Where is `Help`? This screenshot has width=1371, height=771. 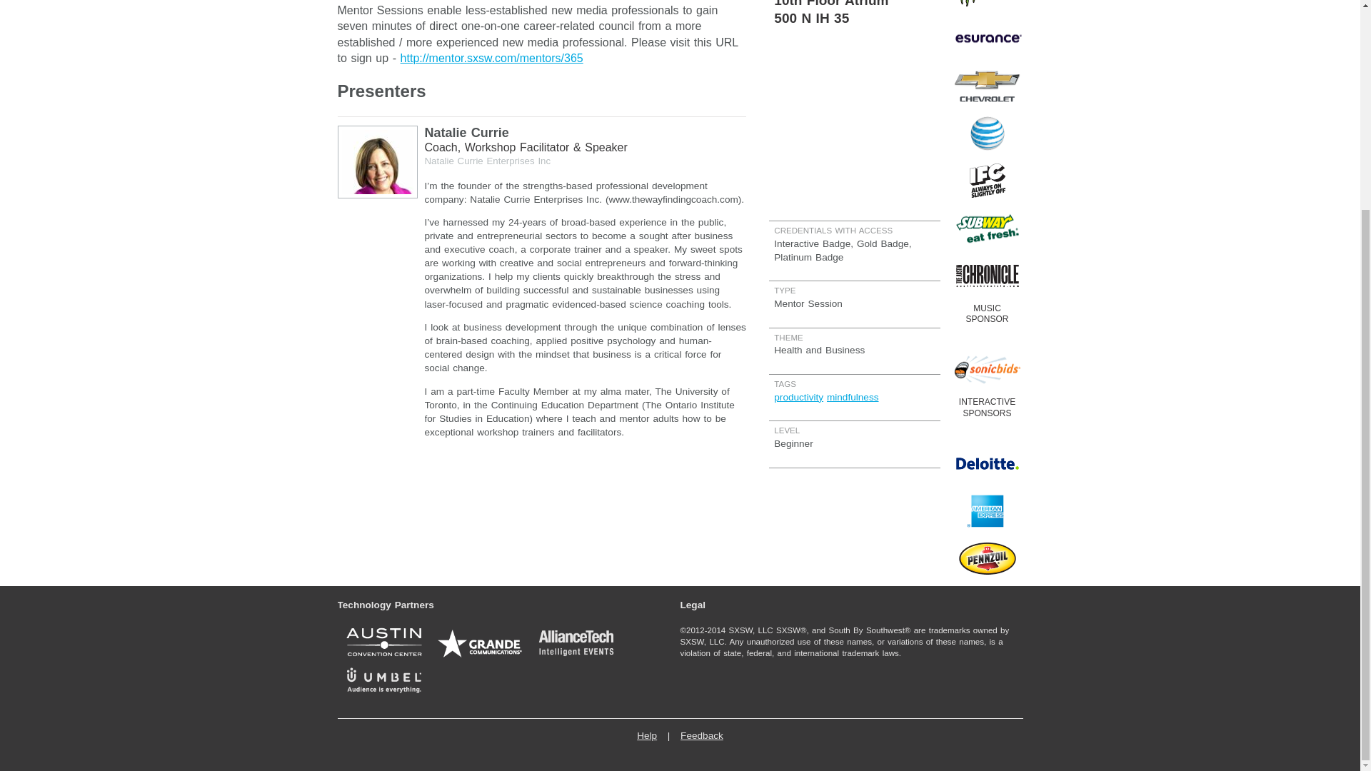 Help is located at coordinates (647, 735).